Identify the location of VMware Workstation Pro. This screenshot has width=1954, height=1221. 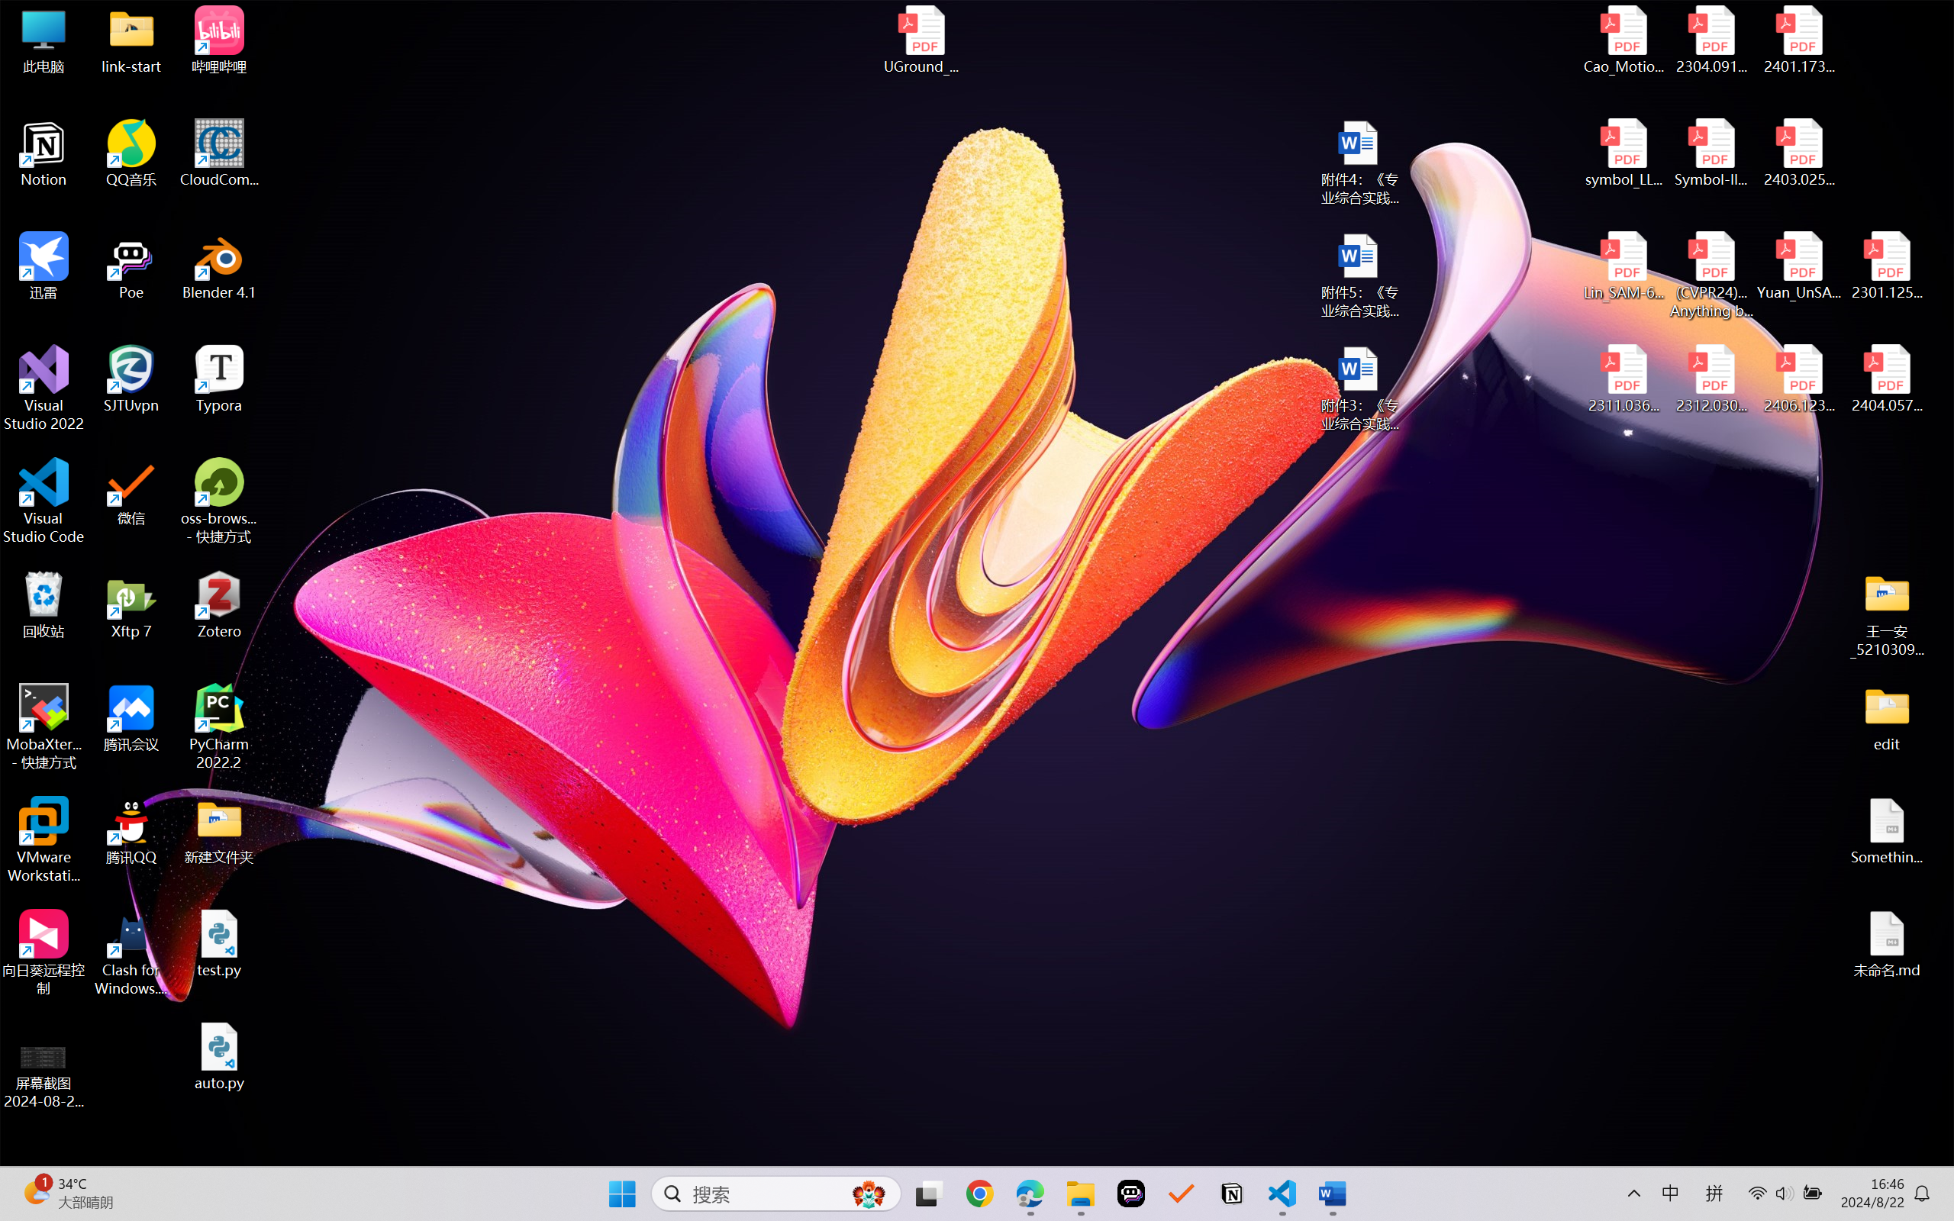
(44, 840).